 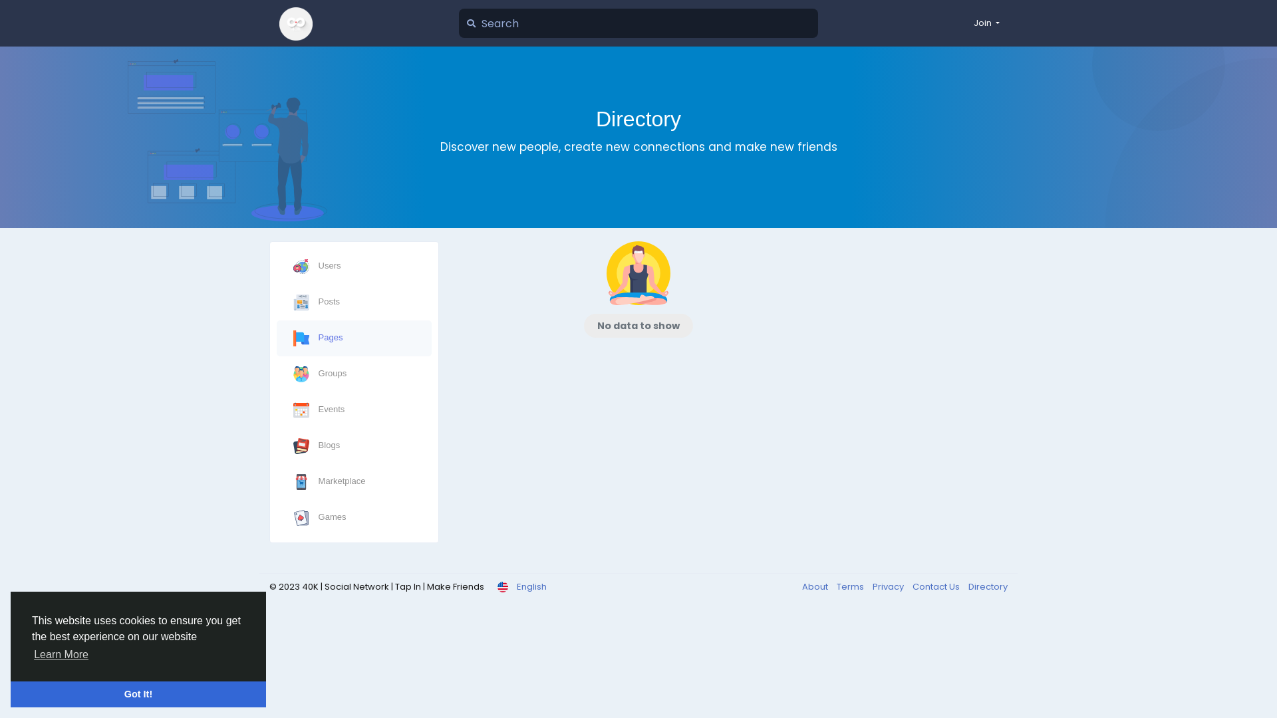 I want to click on Games, so click(x=354, y=518).